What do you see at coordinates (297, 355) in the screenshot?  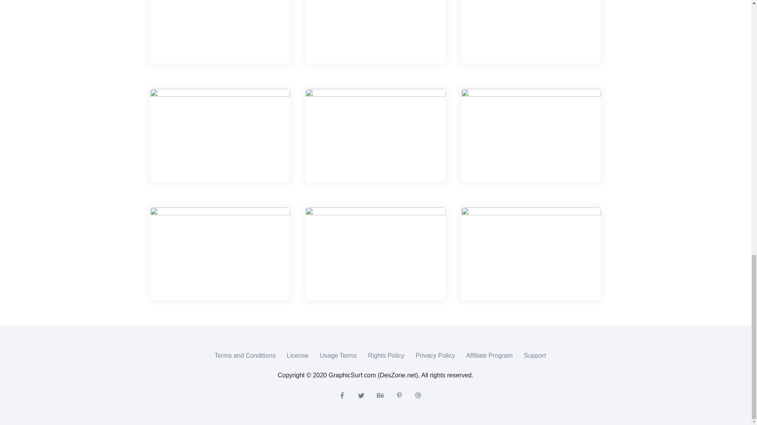 I see `License` at bounding box center [297, 355].